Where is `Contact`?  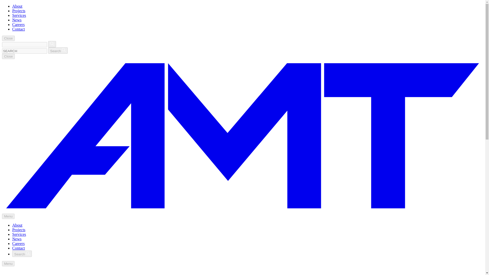 Contact is located at coordinates (18, 29).